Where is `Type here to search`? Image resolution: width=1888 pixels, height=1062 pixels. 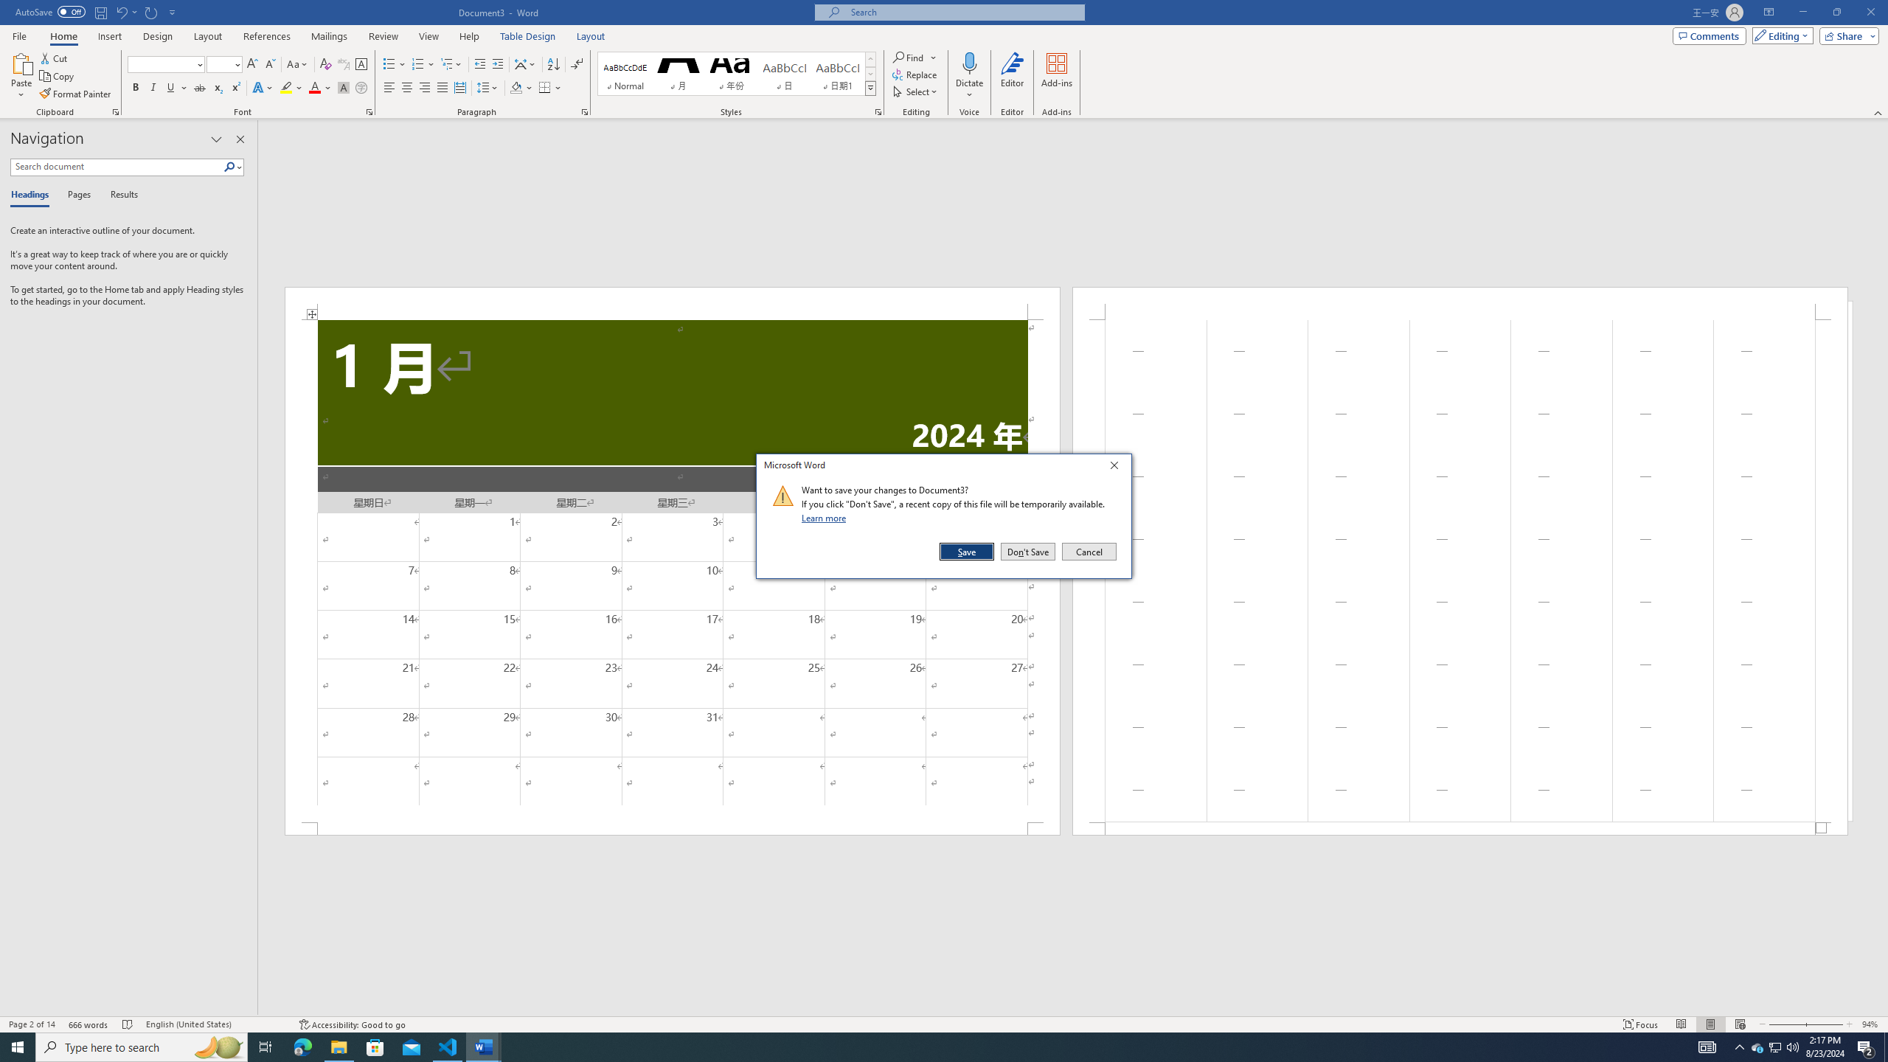
Type here to search is located at coordinates (142, 1047).